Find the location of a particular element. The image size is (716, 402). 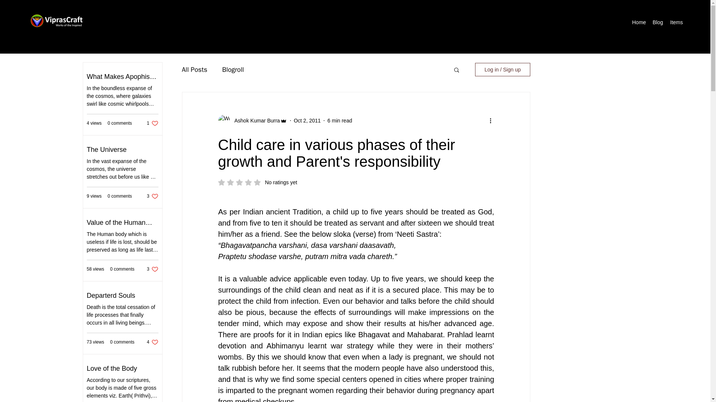

Home is located at coordinates (152, 123).